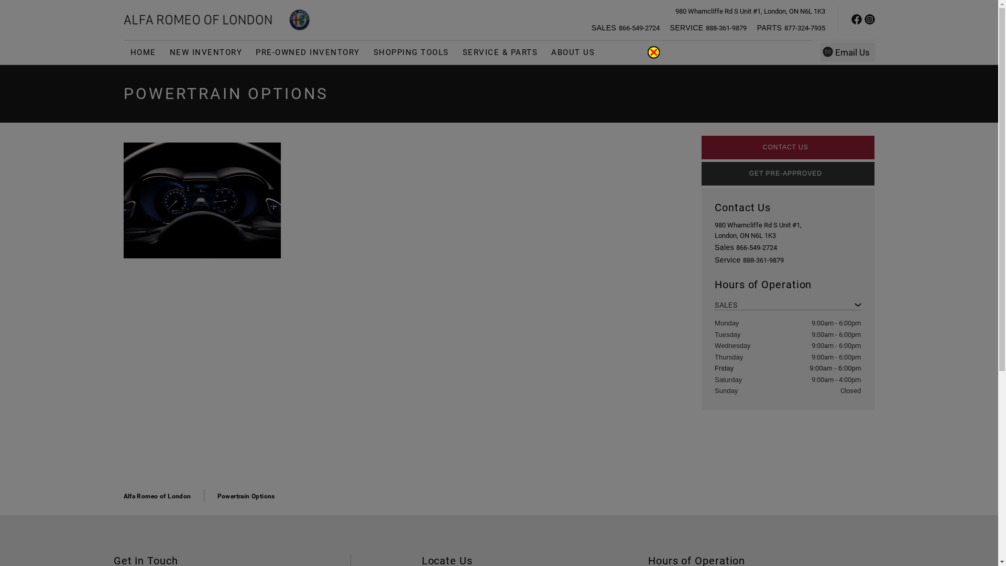 The image size is (1006, 566). I want to click on Service 888-361-9879, so click(749, 260).